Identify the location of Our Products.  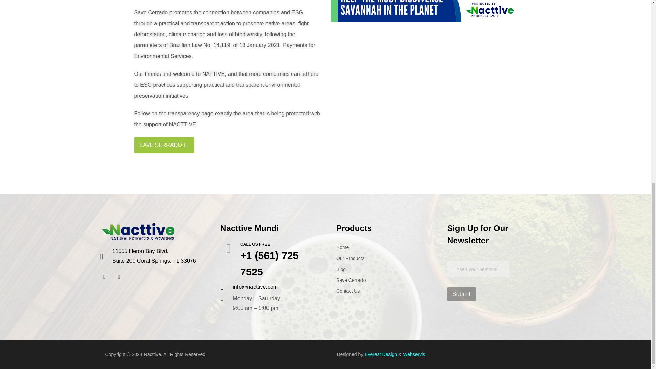
(342, 247).